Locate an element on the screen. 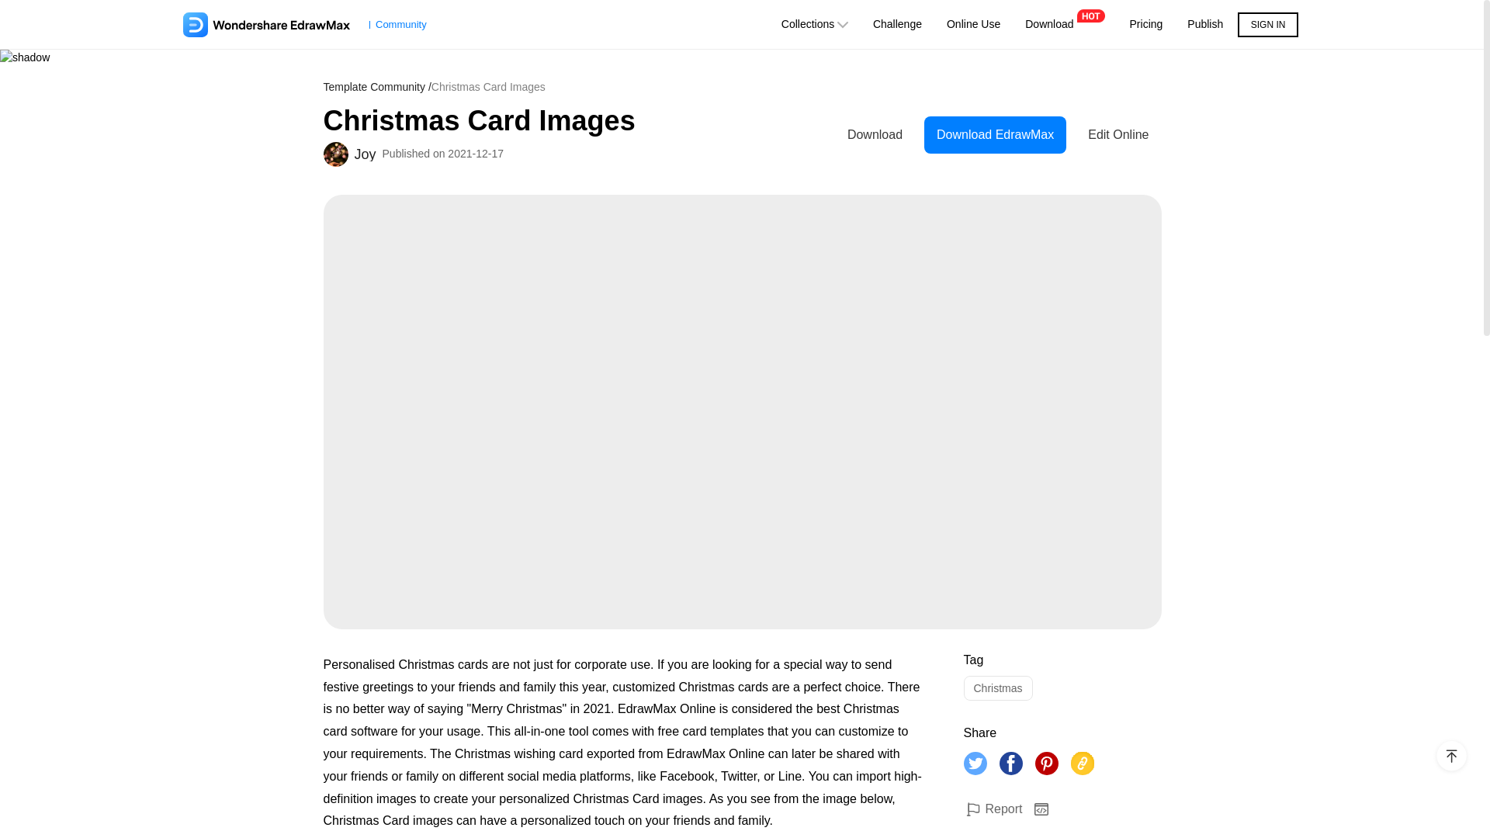 The image size is (1490, 838). Christmas is located at coordinates (998, 687).